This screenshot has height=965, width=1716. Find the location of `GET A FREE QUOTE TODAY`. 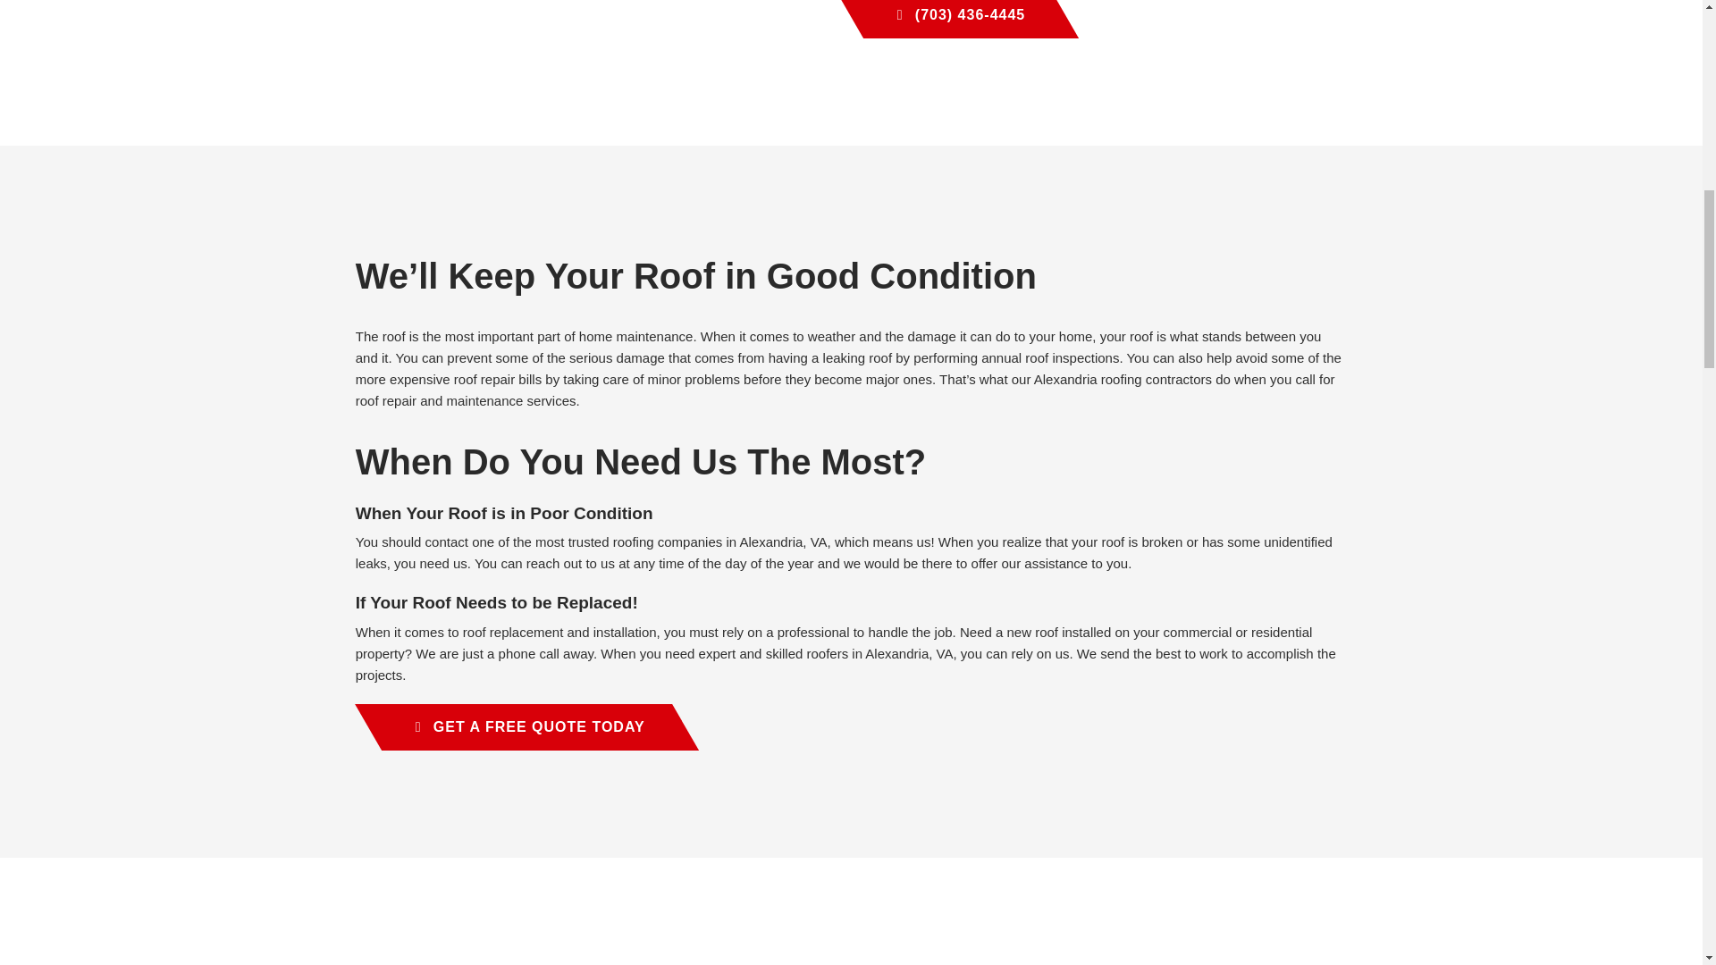

GET A FREE QUOTE TODAY is located at coordinates (513, 727).